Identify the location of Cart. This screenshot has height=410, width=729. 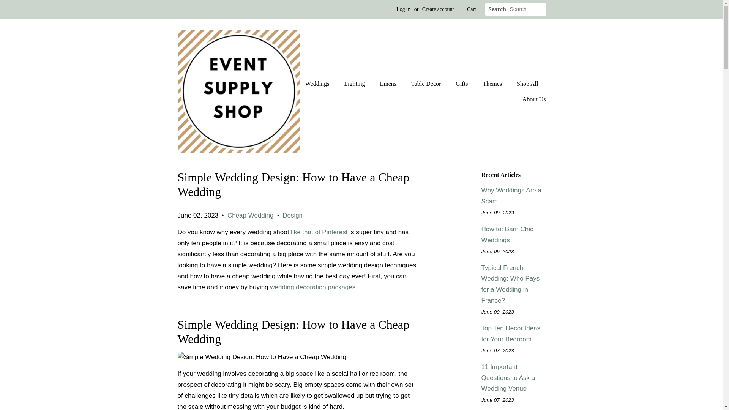
(472, 9).